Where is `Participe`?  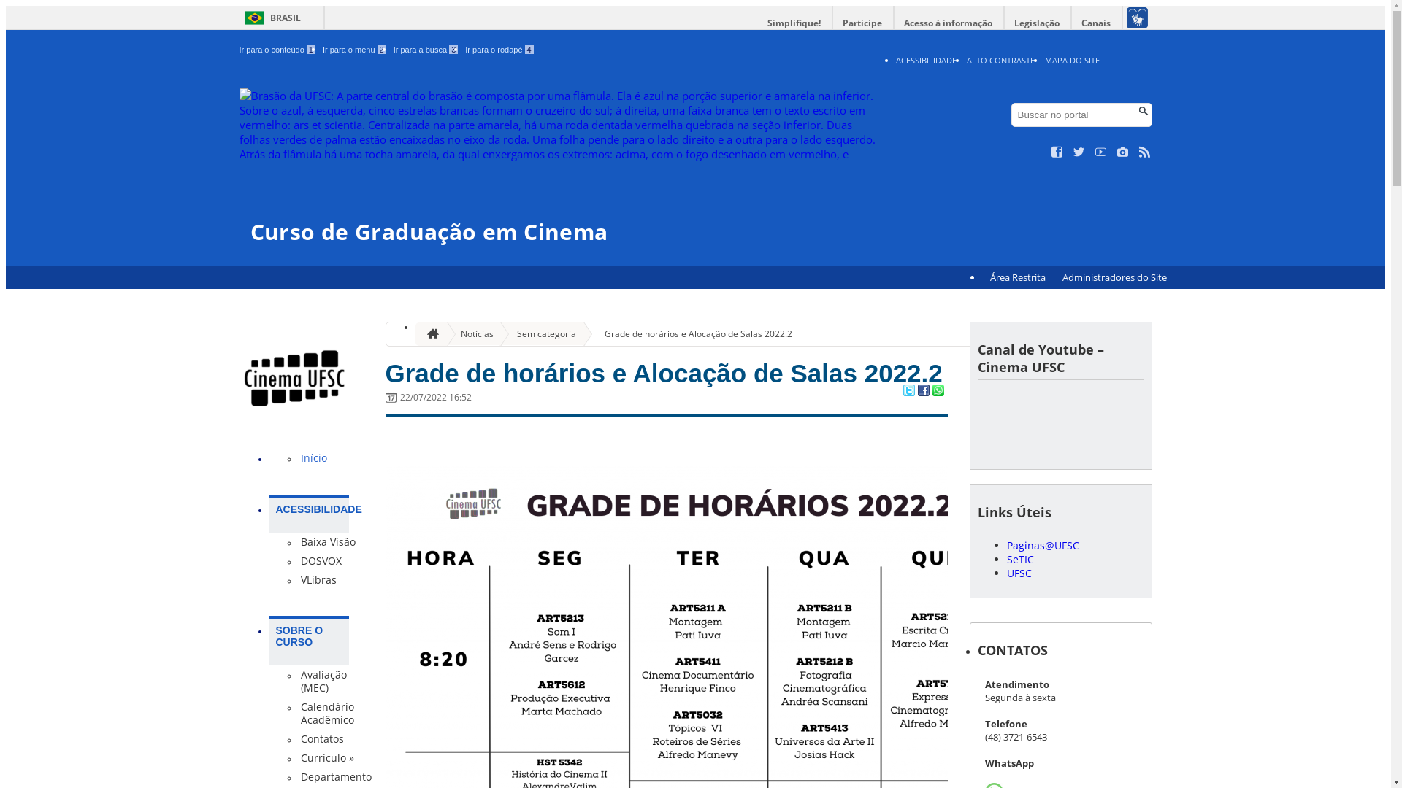 Participe is located at coordinates (862, 23).